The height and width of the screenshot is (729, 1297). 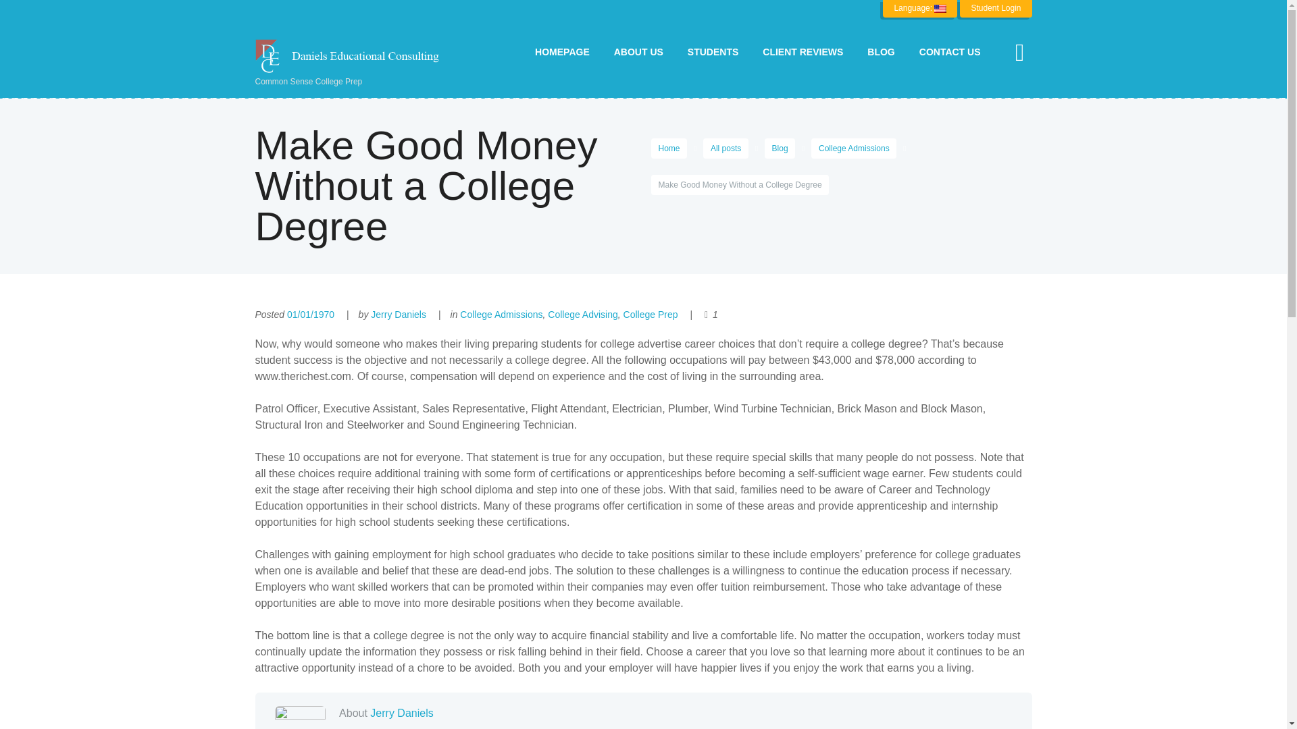 I want to click on STUDENTS, so click(x=713, y=52).